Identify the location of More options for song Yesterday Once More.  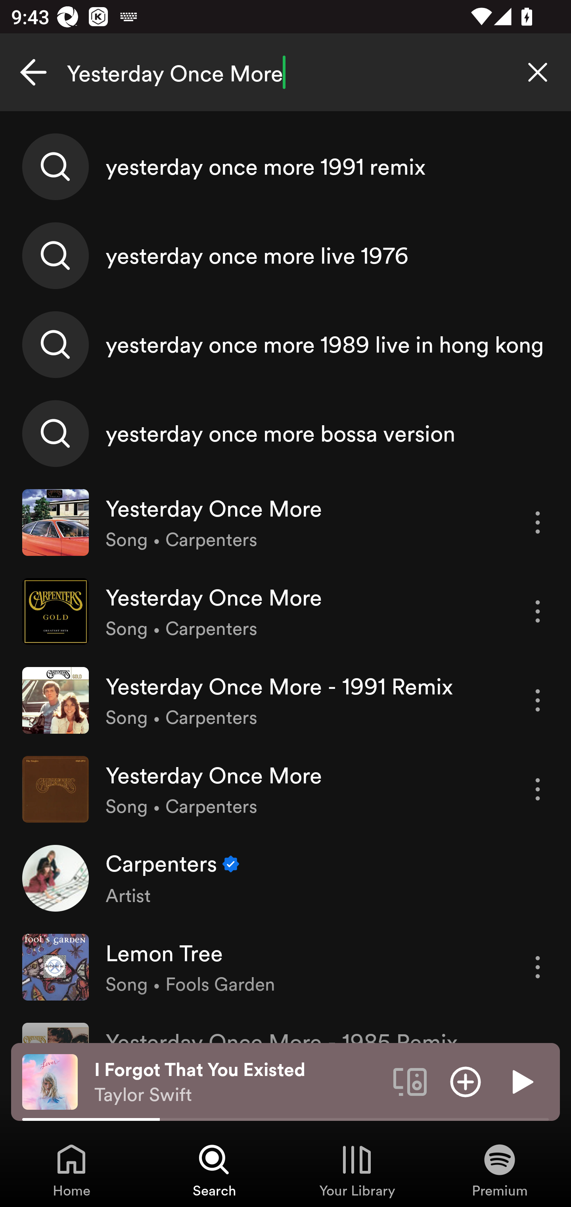
(538, 611).